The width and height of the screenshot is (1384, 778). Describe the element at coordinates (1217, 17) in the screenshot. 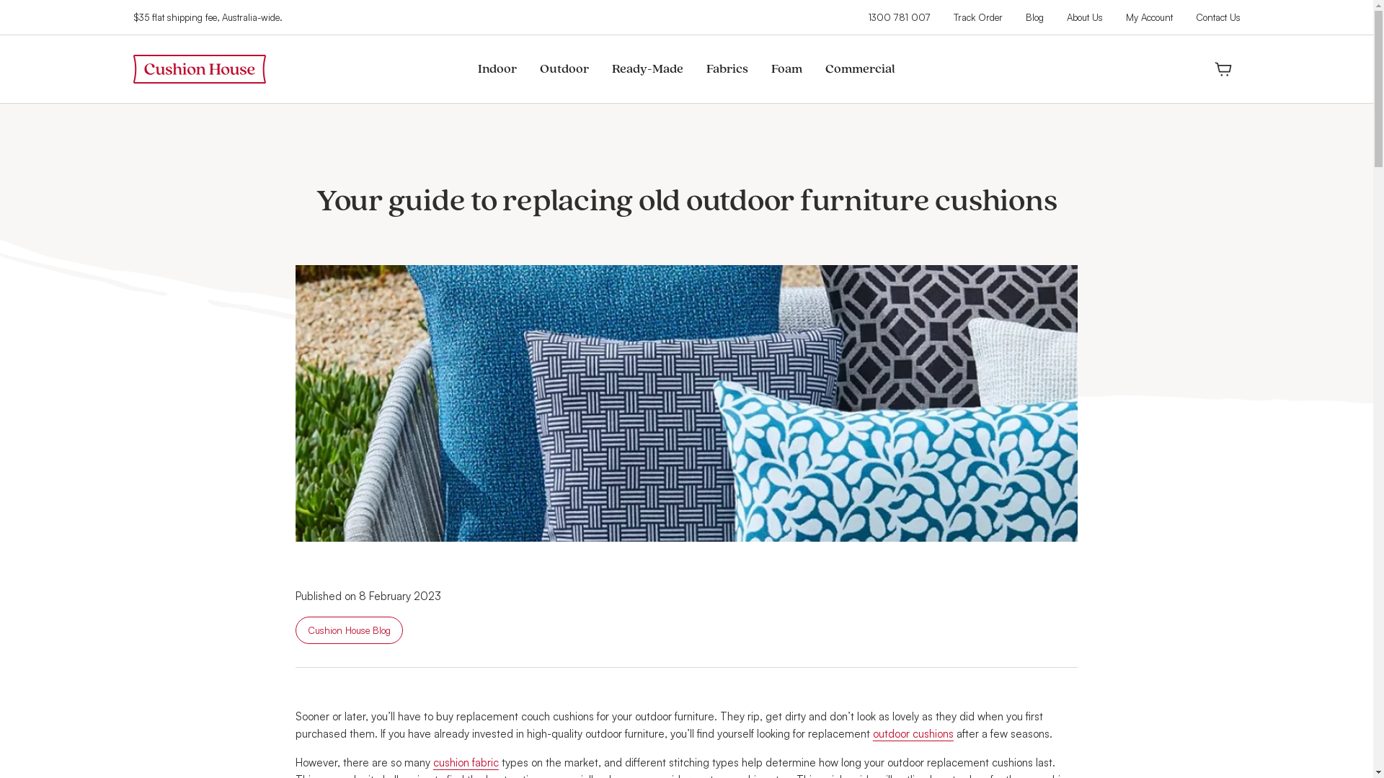

I see `Contact Us` at that location.